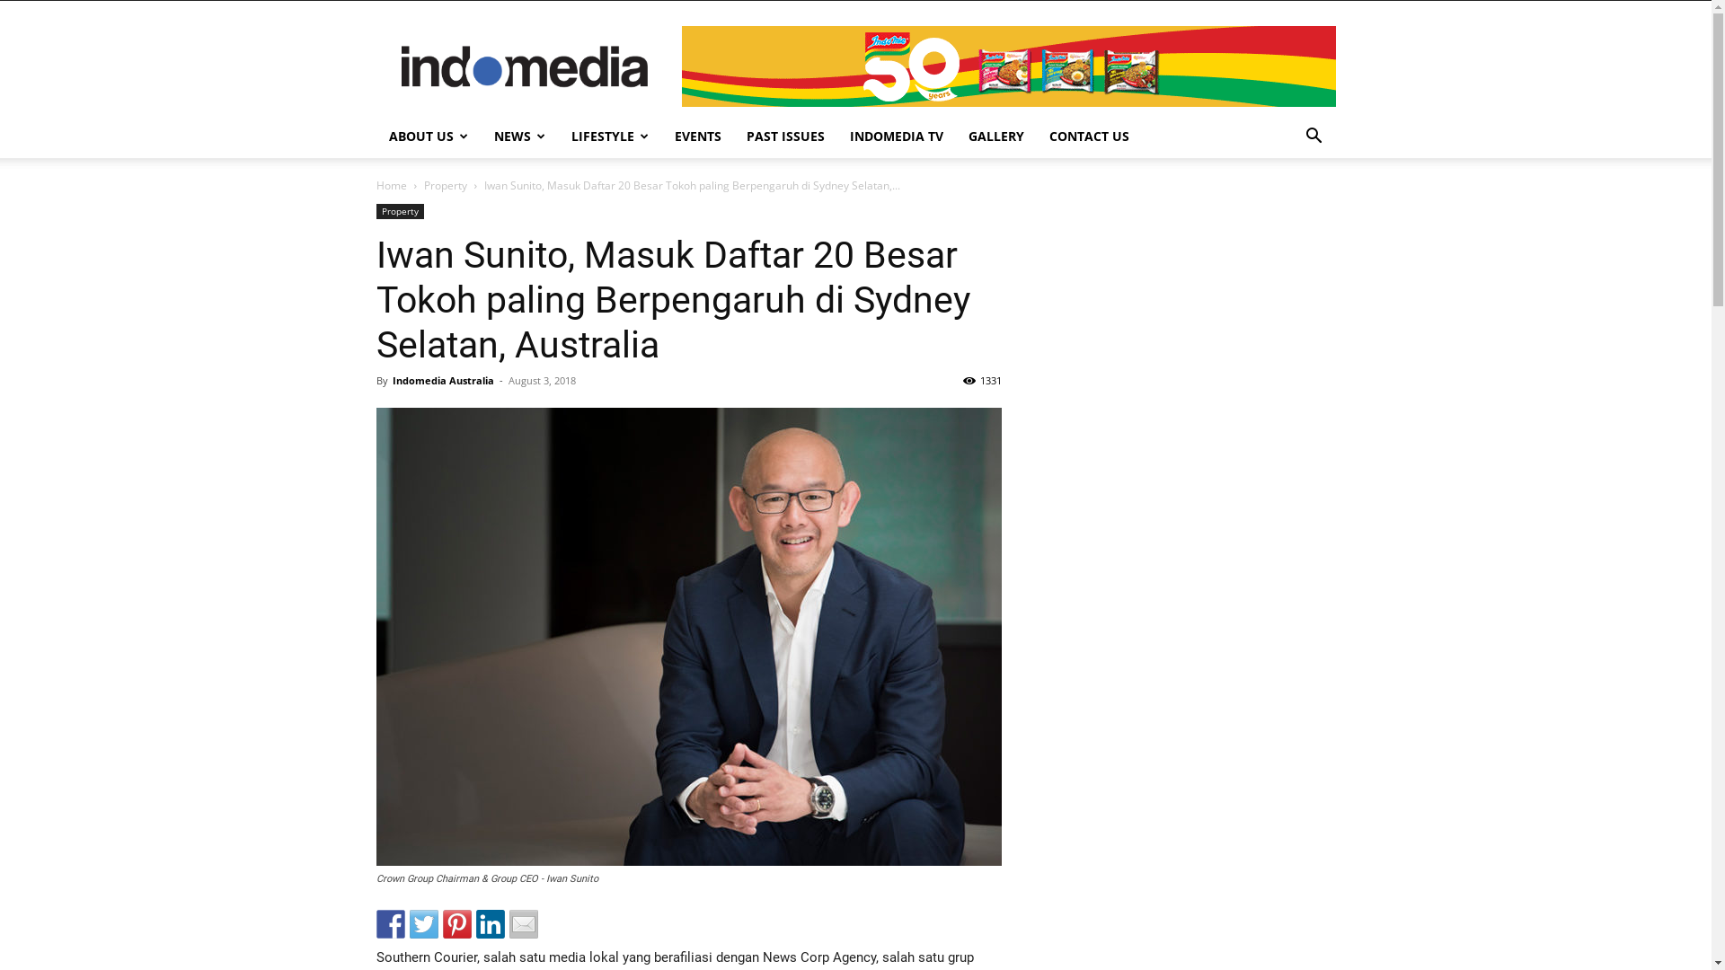 The height and width of the screenshot is (970, 1725). I want to click on Pin it with Pinterest, so click(456, 924).